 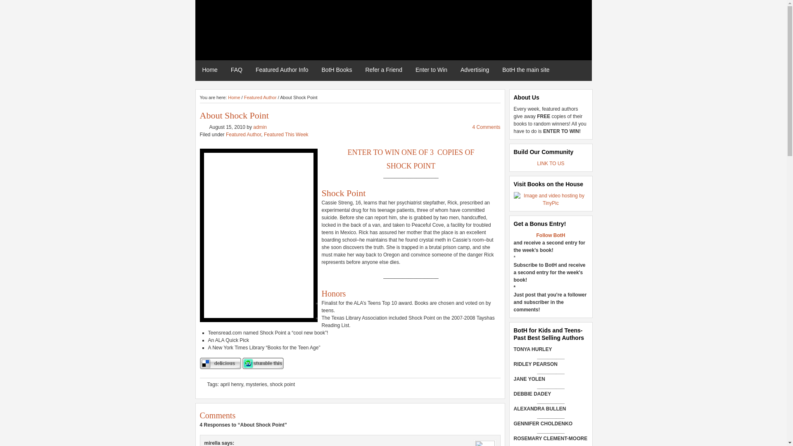 What do you see at coordinates (486, 127) in the screenshot?
I see `4 Comments` at bounding box center [486, 127].